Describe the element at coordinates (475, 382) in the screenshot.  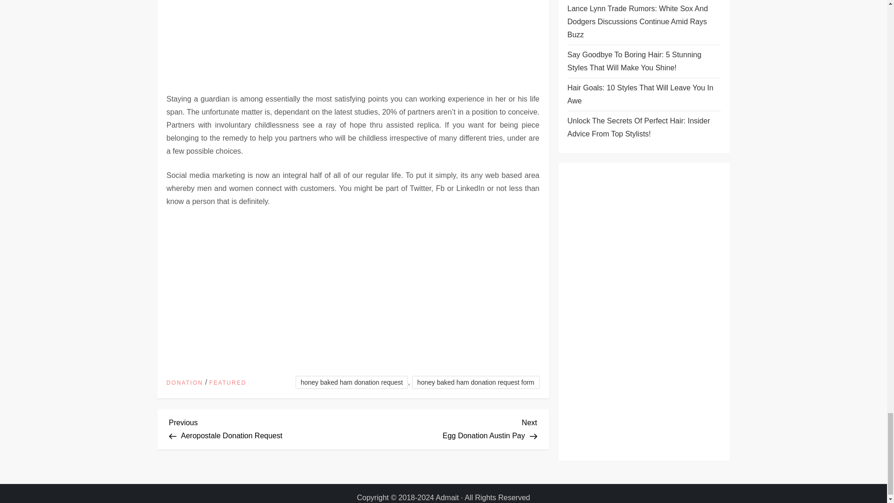
I see `honey baked ham donation request form` at that location.